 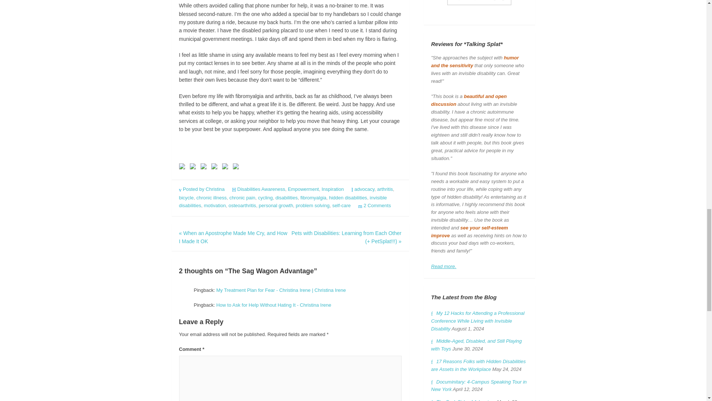 I want to click on Share on Reddit, so click(x=203, y=166).